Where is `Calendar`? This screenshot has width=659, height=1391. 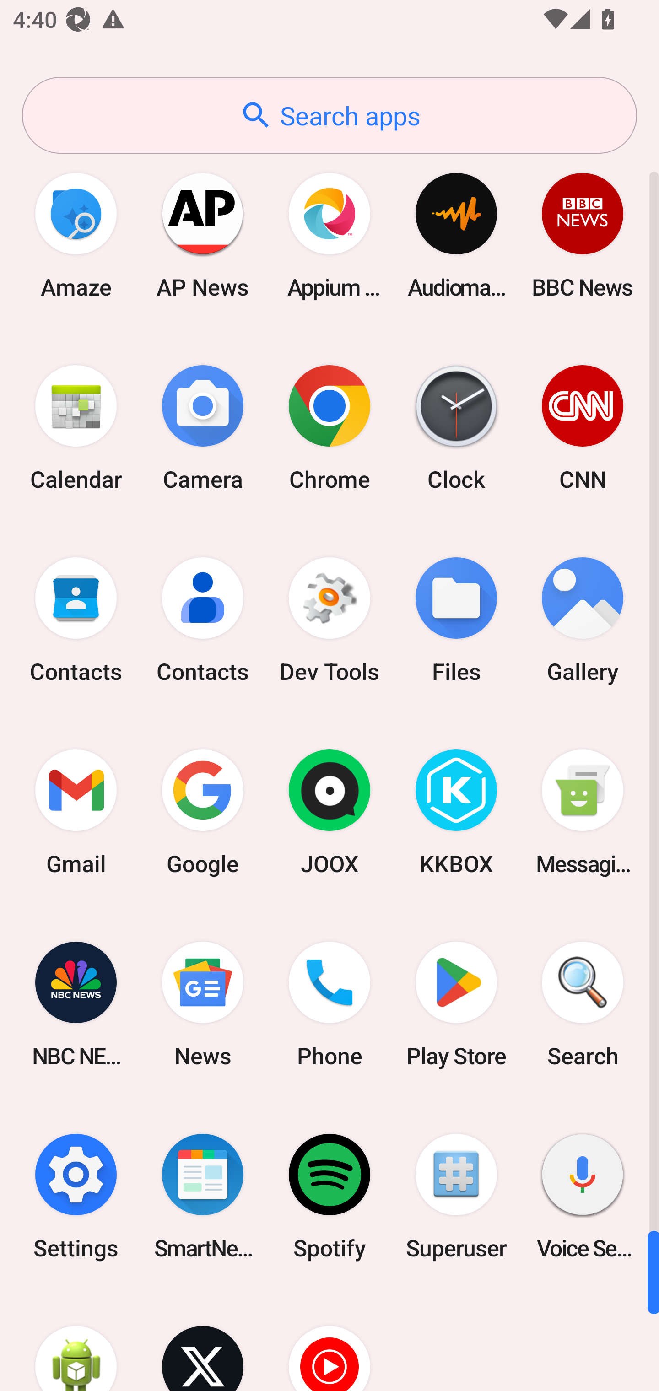 Calendar is located at coordinates (76, 427).